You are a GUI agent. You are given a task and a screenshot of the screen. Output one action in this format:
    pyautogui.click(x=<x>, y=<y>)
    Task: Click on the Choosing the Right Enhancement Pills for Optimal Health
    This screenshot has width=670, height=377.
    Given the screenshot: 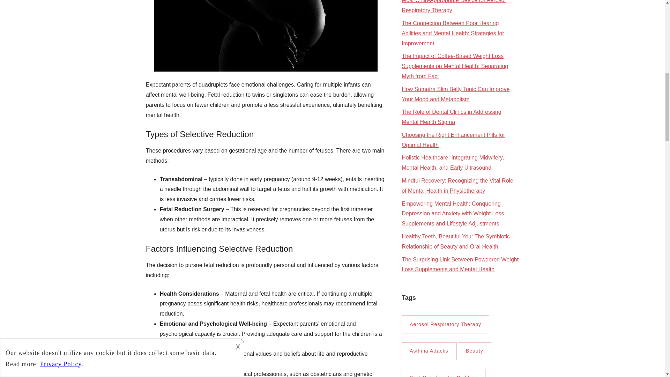 What is the action you would take?
    pyautogui.click(x=453, y=140)
    